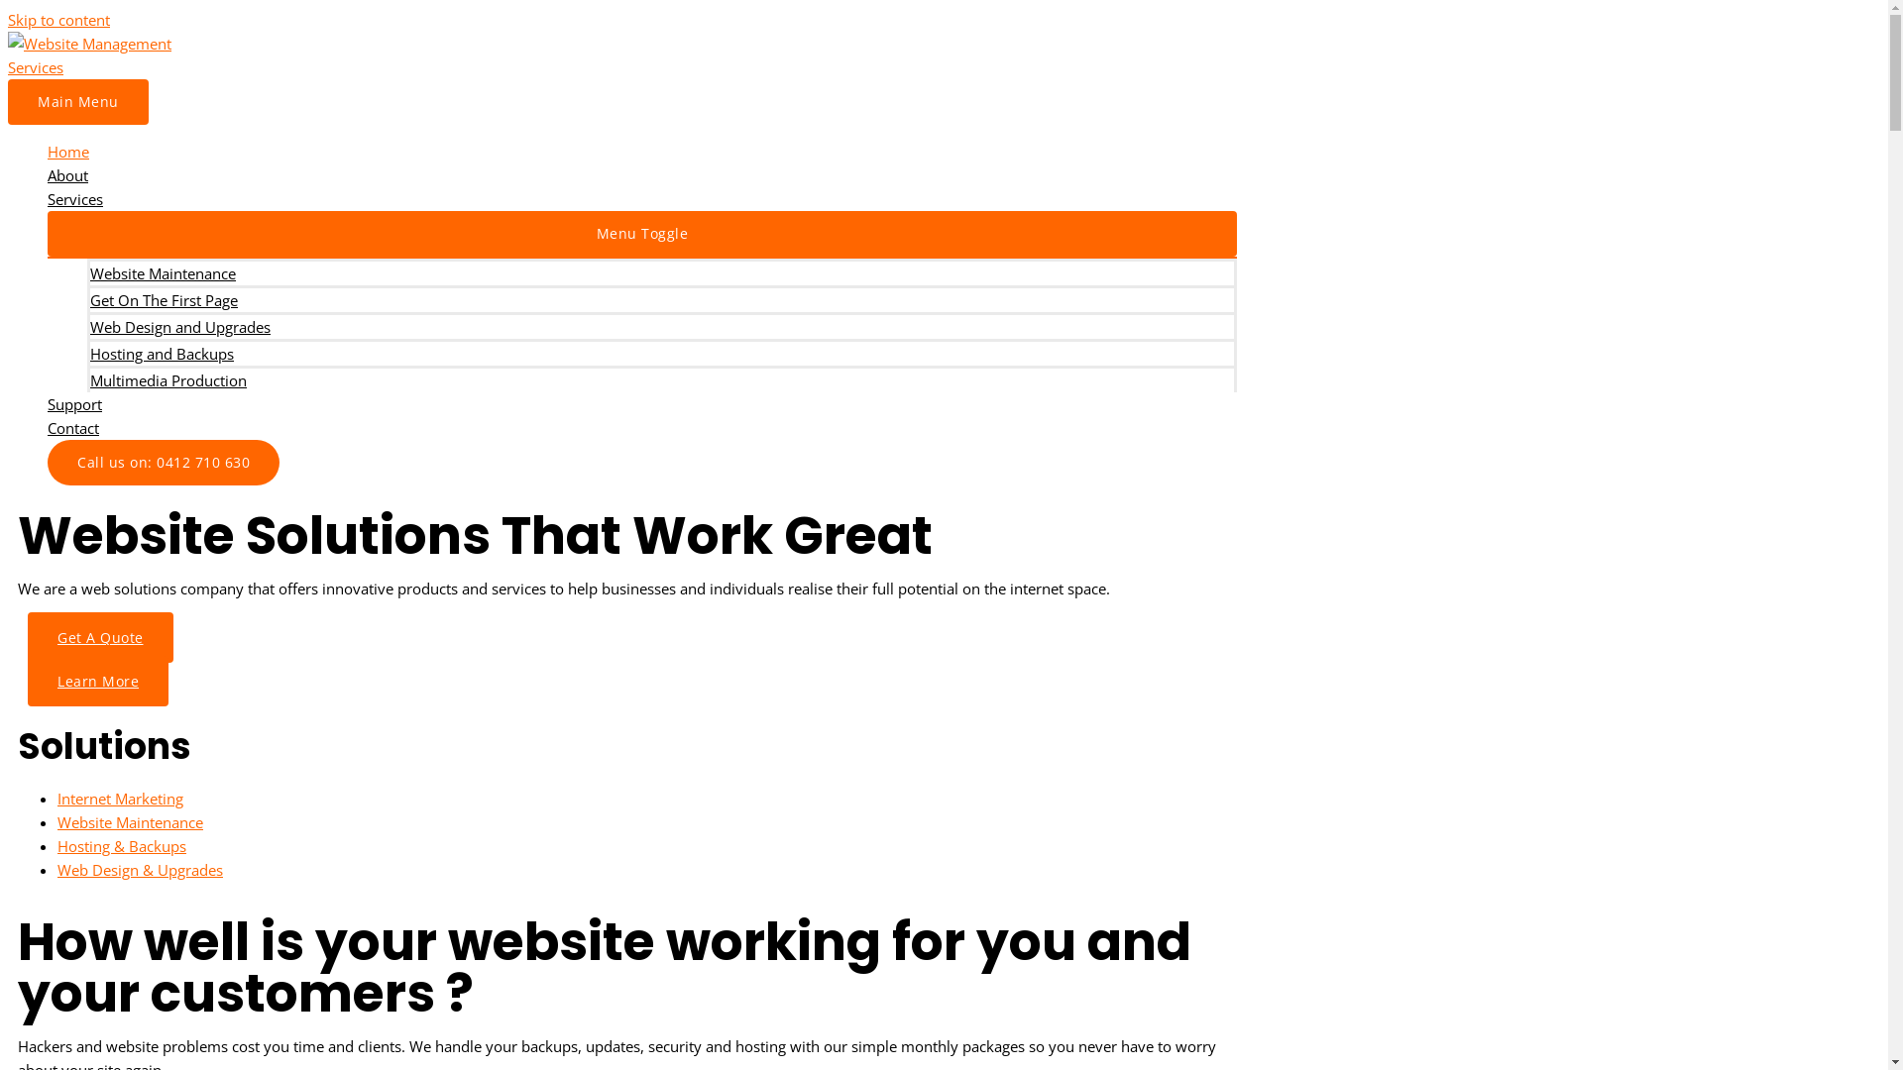 The height and width of the screenshot is (1070, 1903). Describe the element at coordinates (662, 378) in the screenshot. I see `Multimedia Production` at that location.